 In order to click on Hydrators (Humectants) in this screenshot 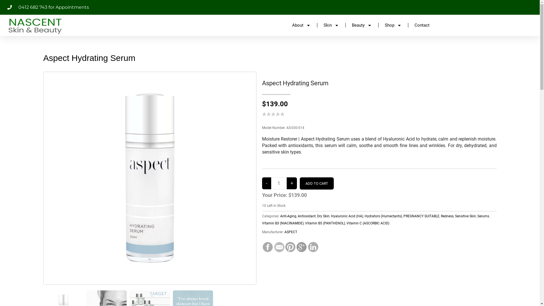, I will do `click(383, 216)`.